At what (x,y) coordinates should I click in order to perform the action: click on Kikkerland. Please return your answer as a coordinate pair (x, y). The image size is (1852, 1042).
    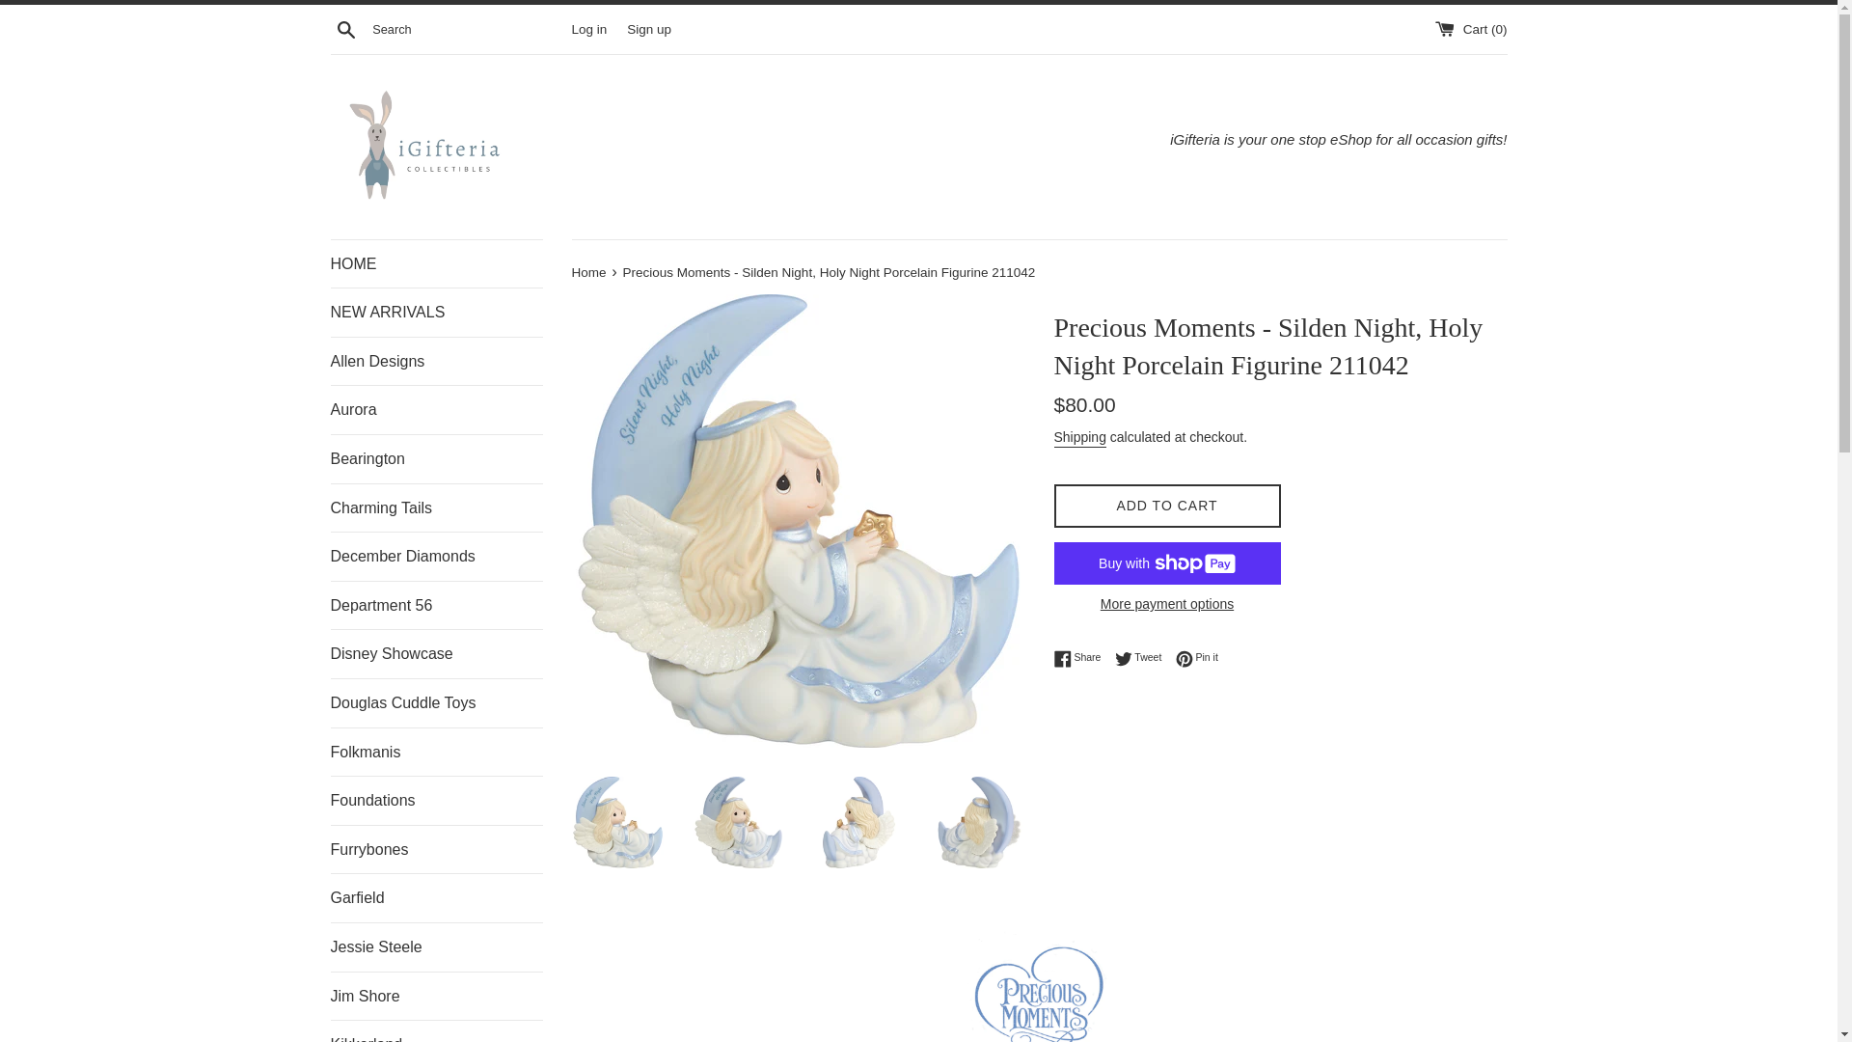
    Looking at the image, I should click on (436, 1031).